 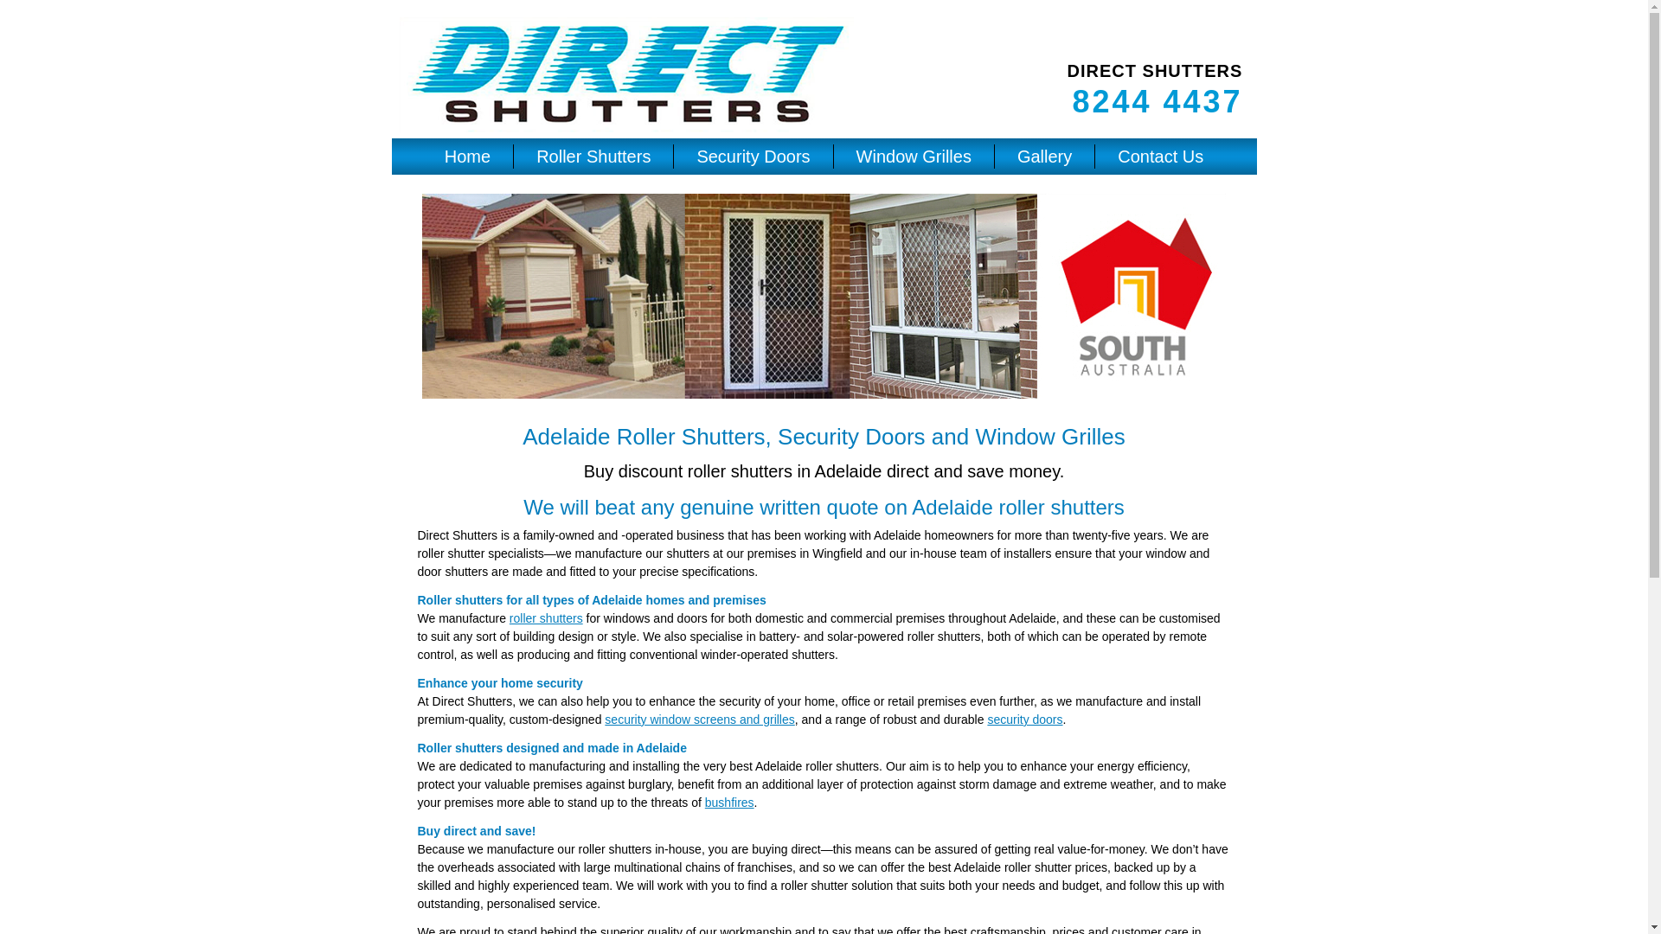 I want to click on Window Grilles, so click(x=914, y=157).